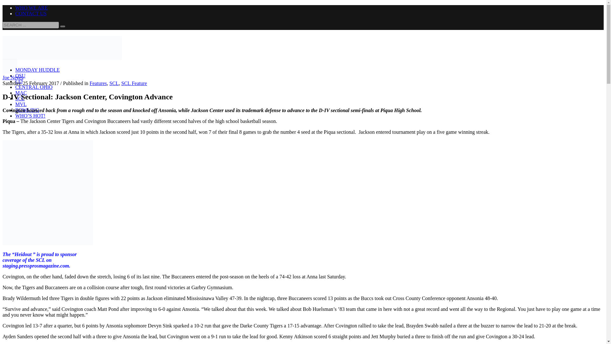 The image size is (611, 344). What do you see at coordinates (38, 69) in the screenshot?
I see `MONDAY HUDDLE` at bounding box center [38, 69].